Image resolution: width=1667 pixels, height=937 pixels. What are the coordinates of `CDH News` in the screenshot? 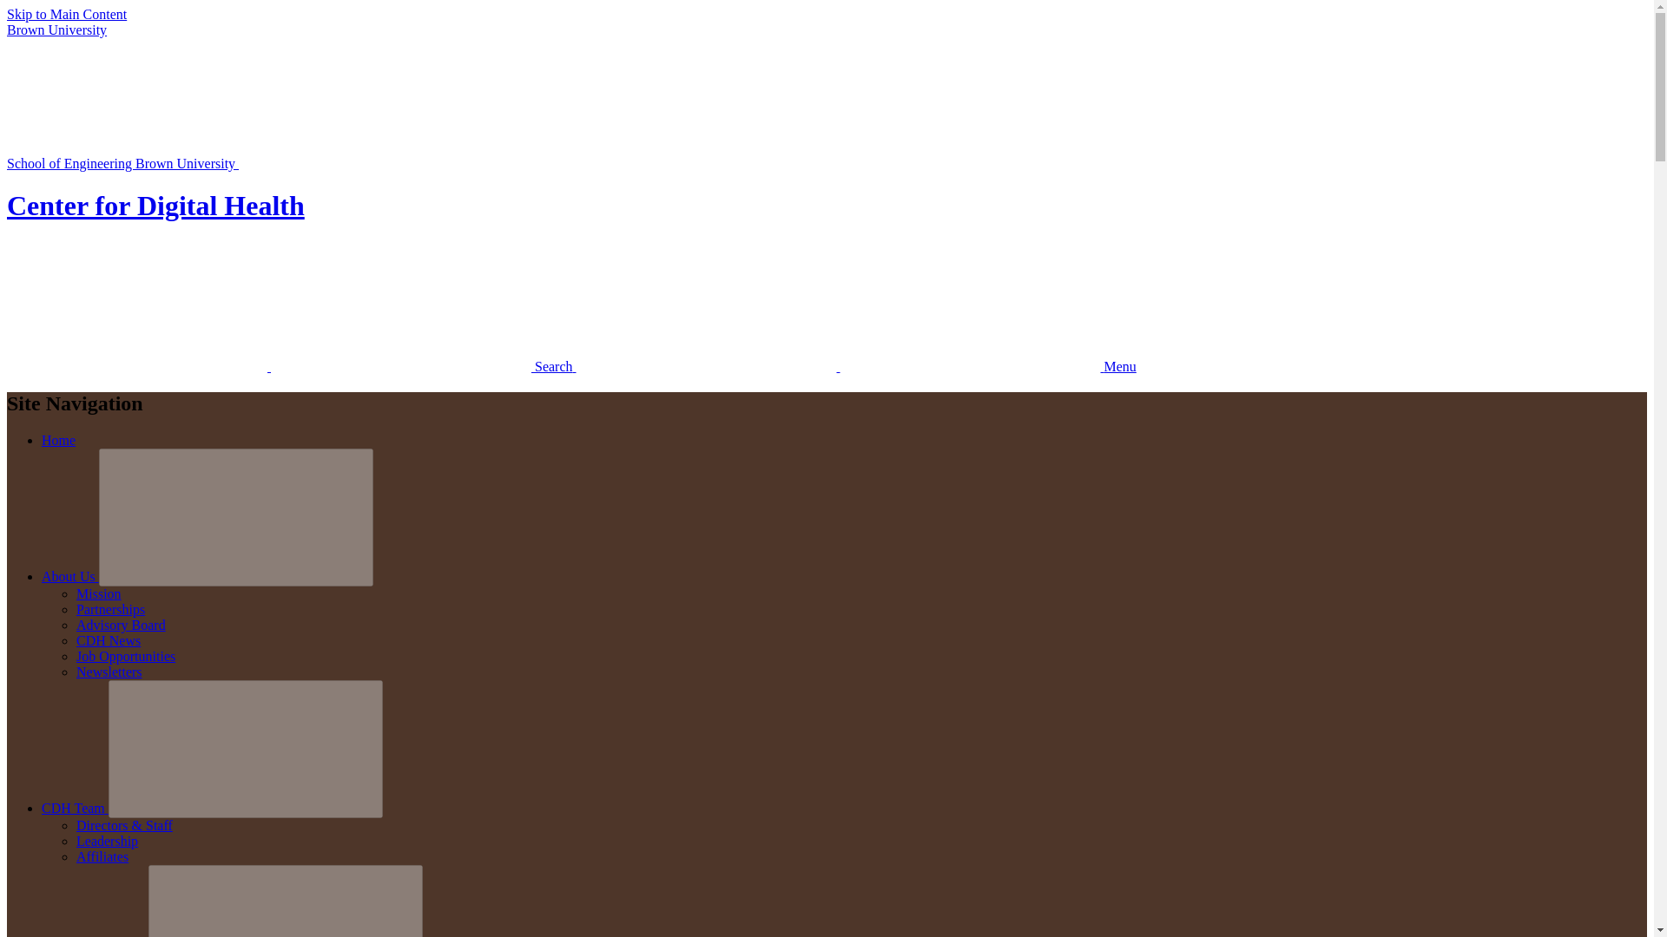 It's located at (108, 640).